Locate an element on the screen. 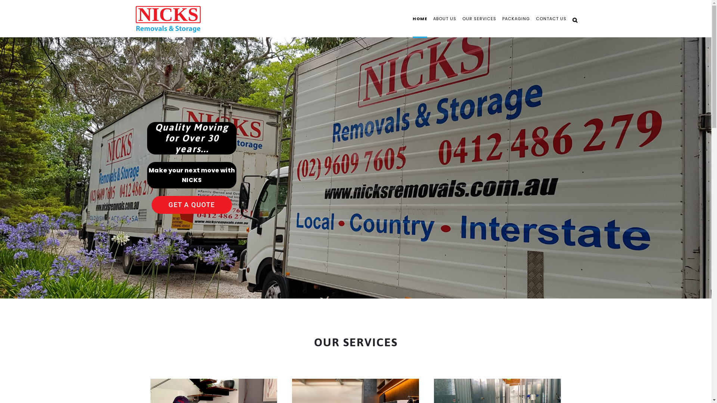 The width and height of the screenshot is (717, 403). ABOUT US is located at coordinates (445, 19).